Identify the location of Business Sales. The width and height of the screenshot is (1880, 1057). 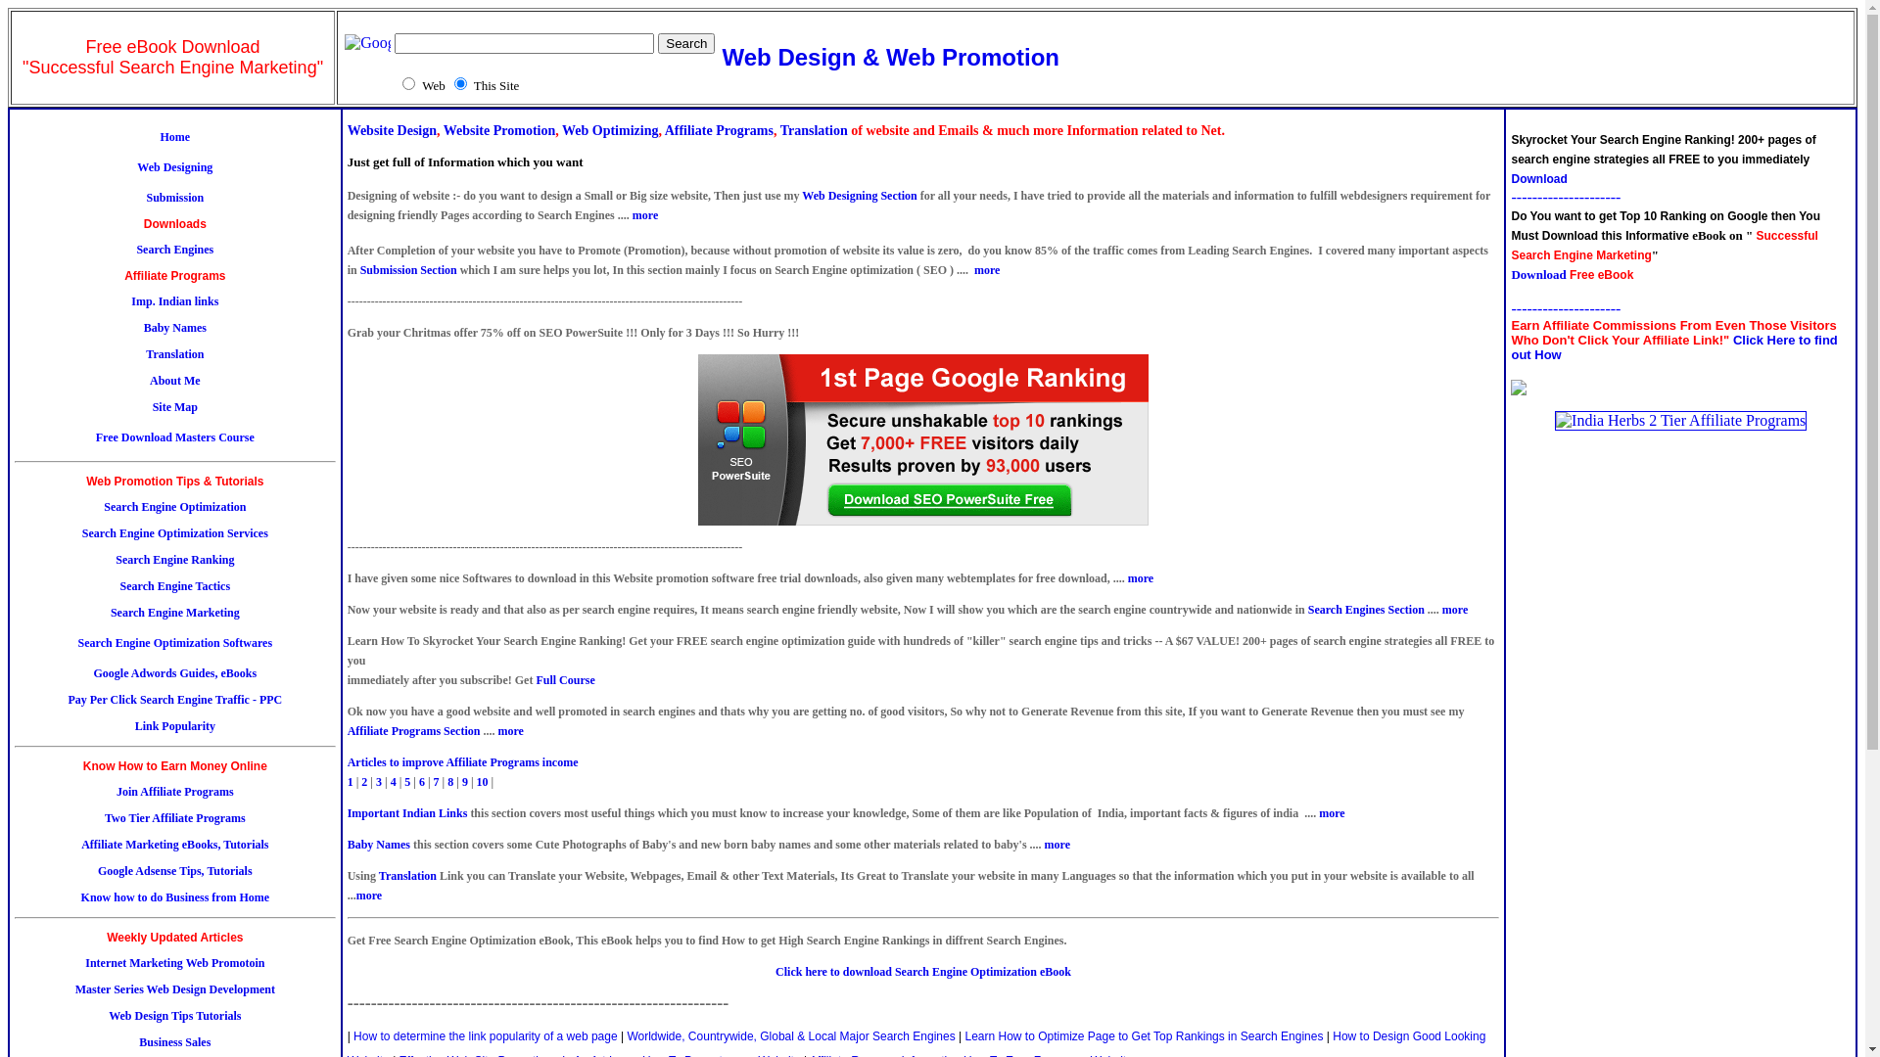
(174, 1042).